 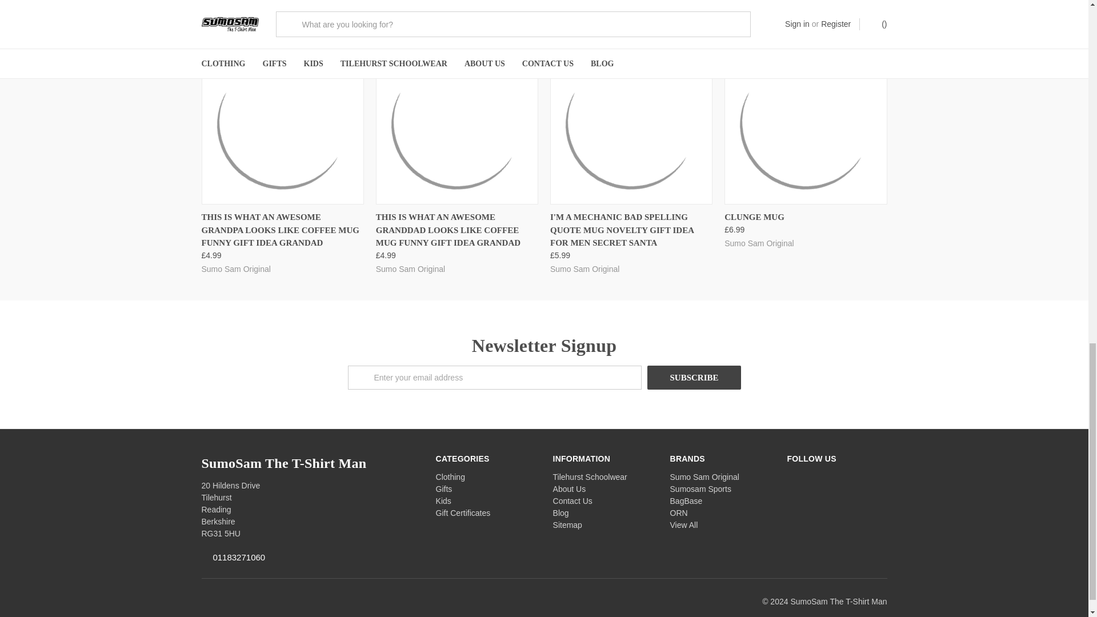 I want to click on Clunge Mug Novelty Gift Idea Christmas Secret Santa, so click(x=806, y=123).